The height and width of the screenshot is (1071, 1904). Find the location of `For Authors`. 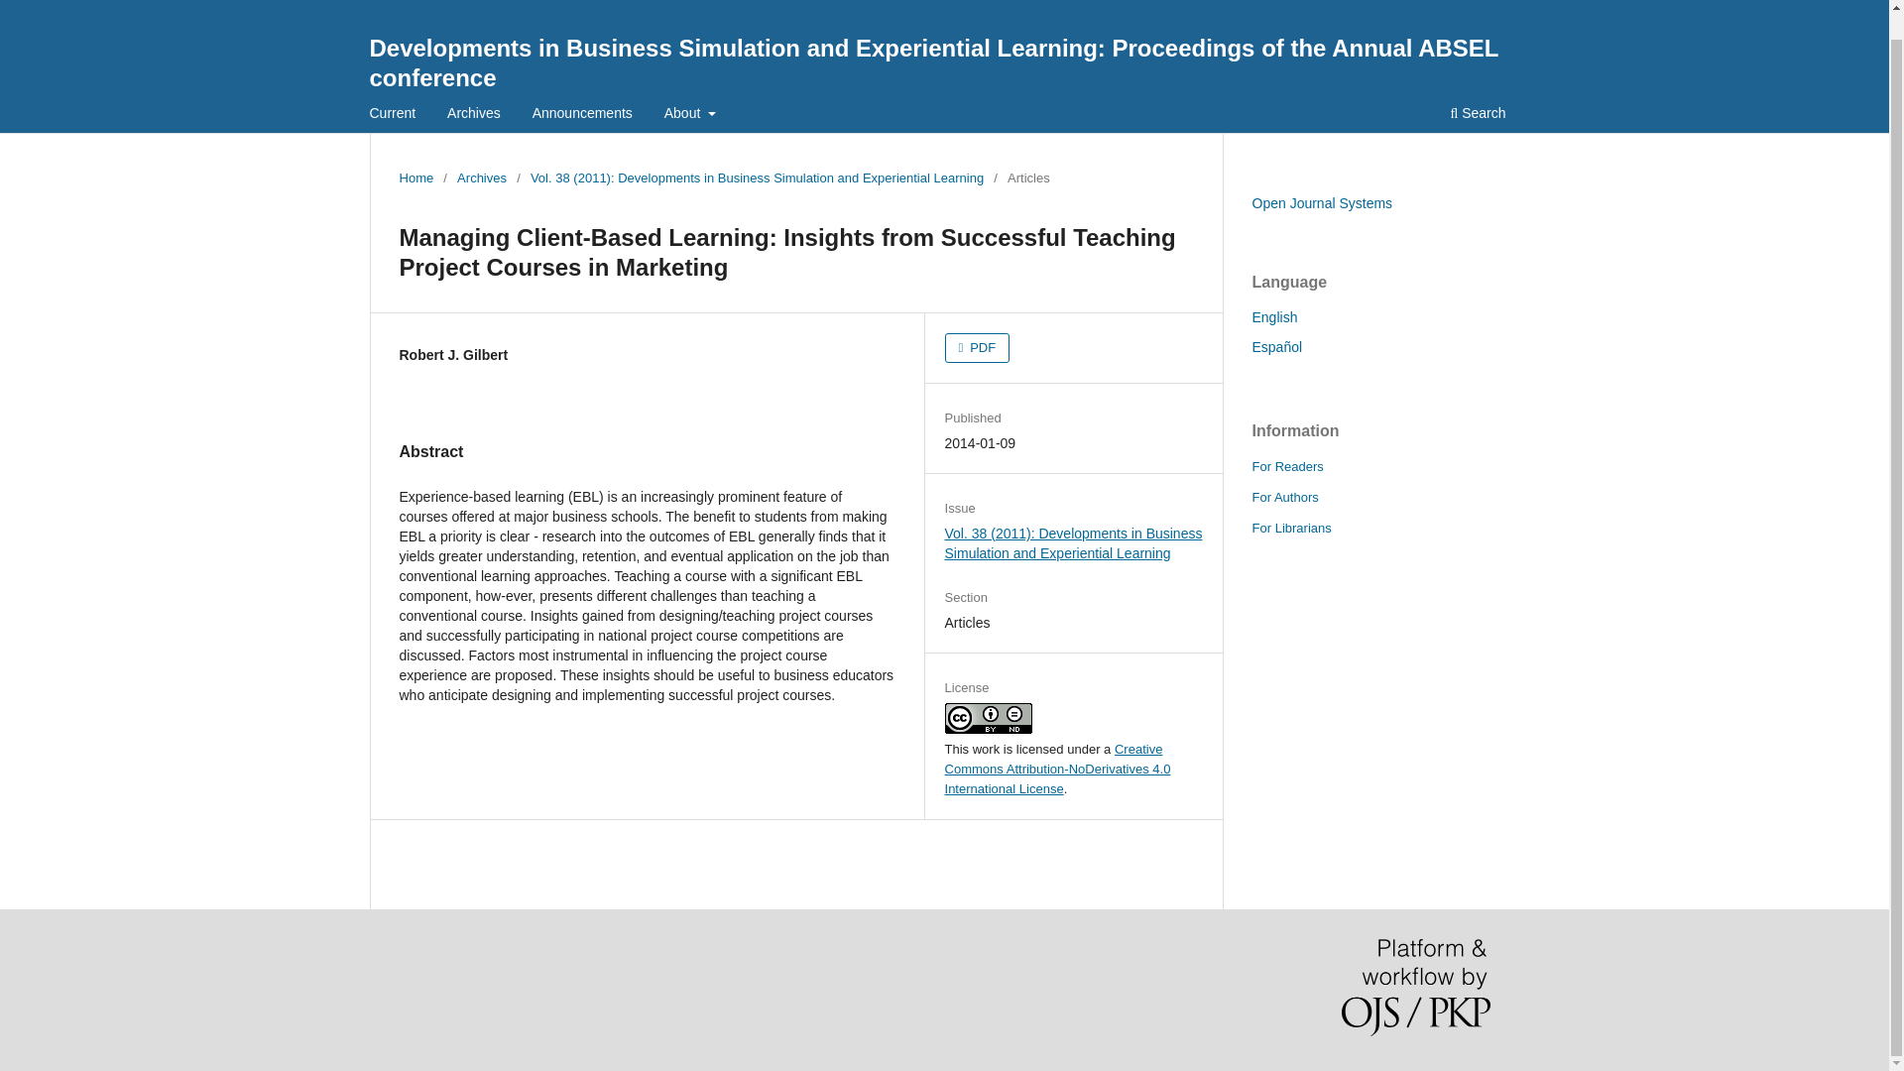

For Authors is located at coordinates (1283, 496).